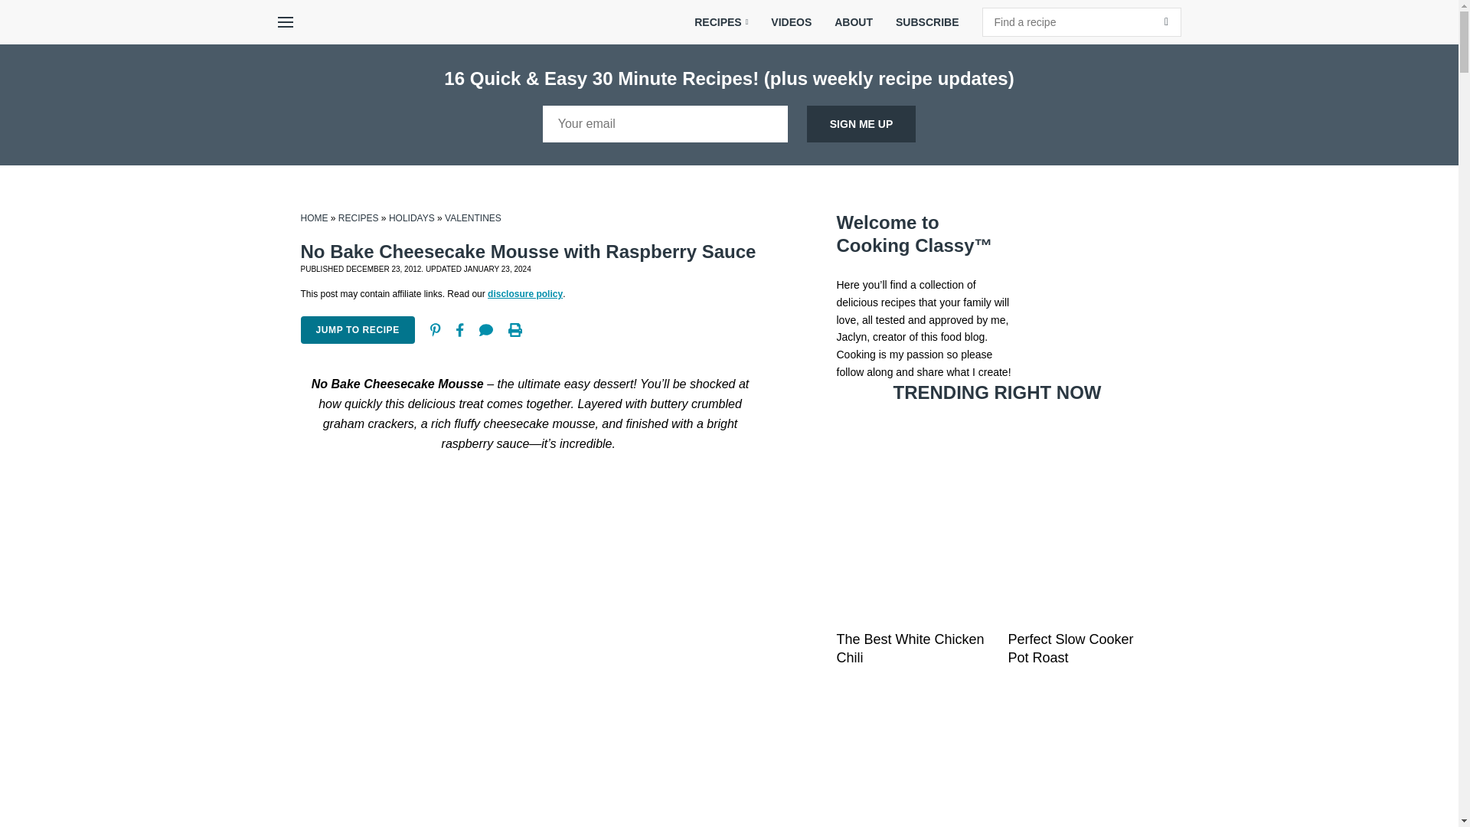 This screenshot has width=1470, height=827. What do you see at coordinates (861, 124) in the screenshot?
I see `Sign Me Up` at bounding box center [861, 124].